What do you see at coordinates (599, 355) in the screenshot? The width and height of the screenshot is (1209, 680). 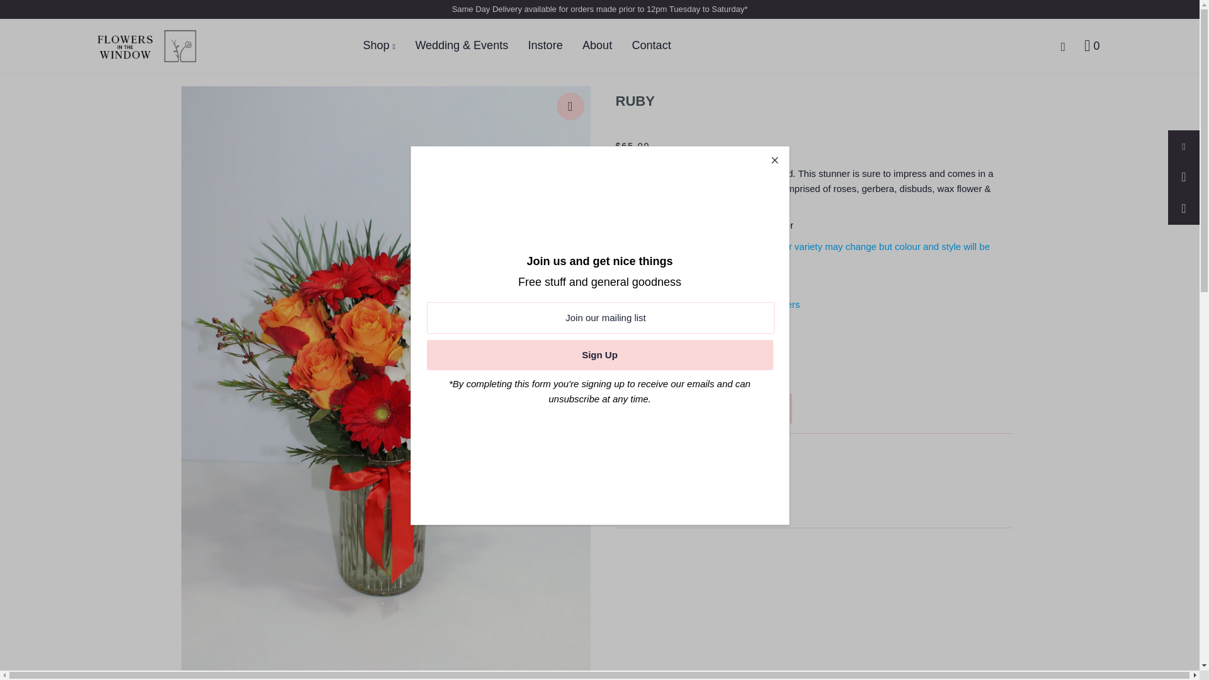 I see `Sign Up` at bounding box center [599, 355].